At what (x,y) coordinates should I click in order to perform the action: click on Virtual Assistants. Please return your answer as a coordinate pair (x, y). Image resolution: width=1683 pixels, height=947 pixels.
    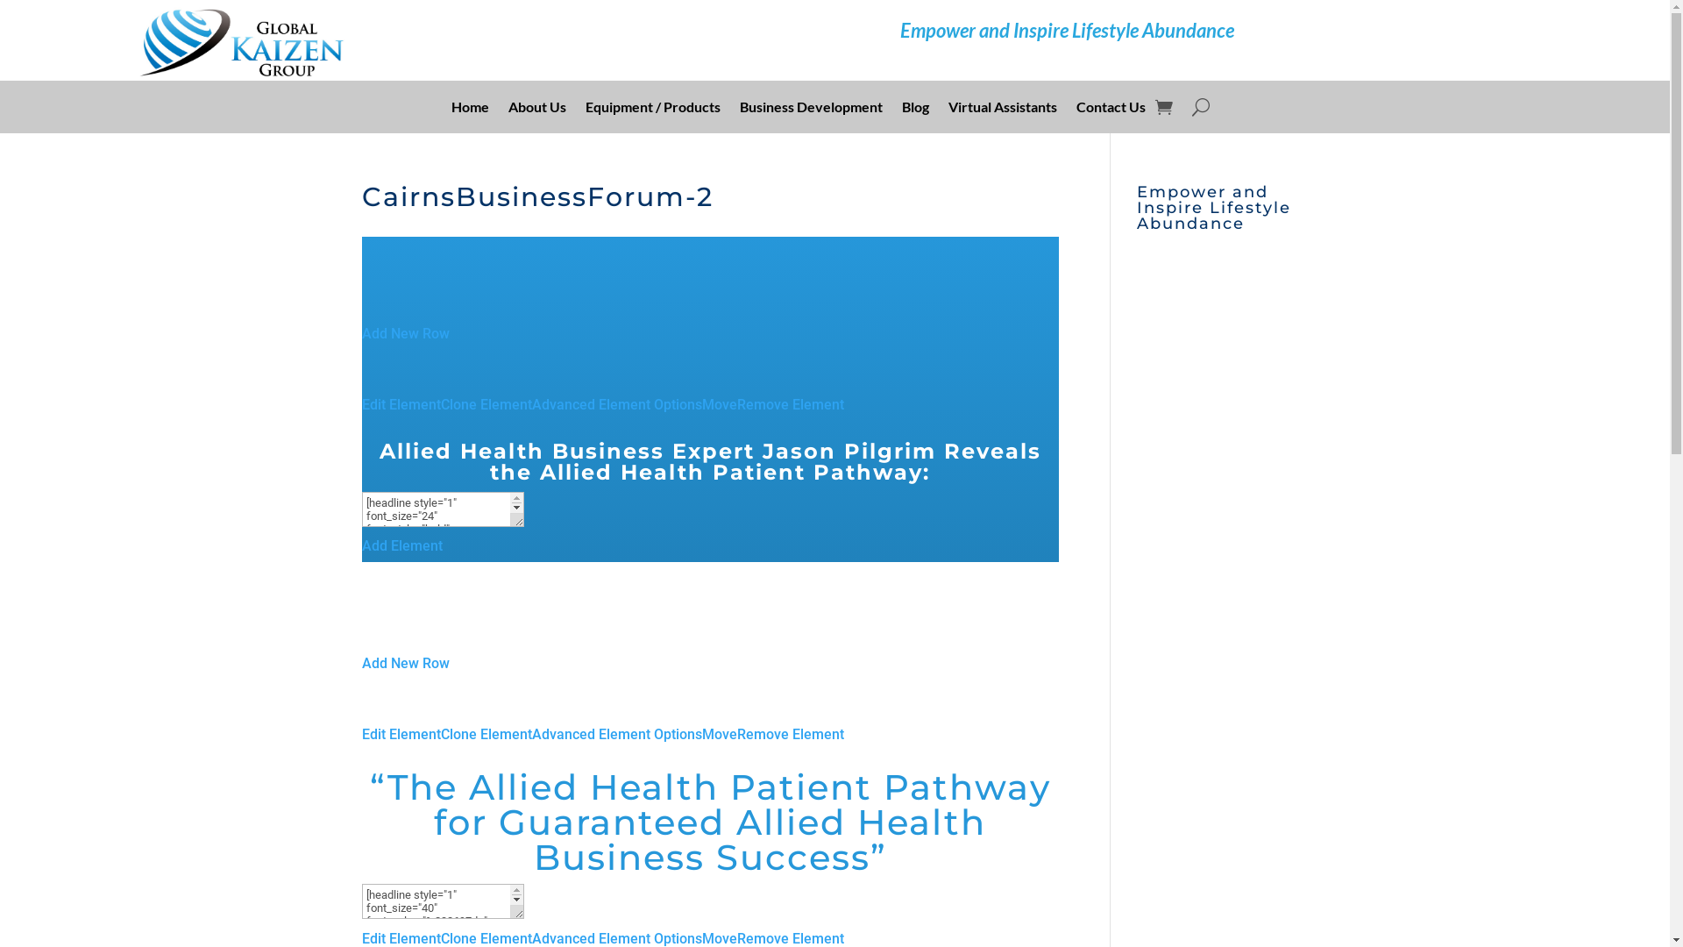
    Looking at the image, I should click on (1003, 110).